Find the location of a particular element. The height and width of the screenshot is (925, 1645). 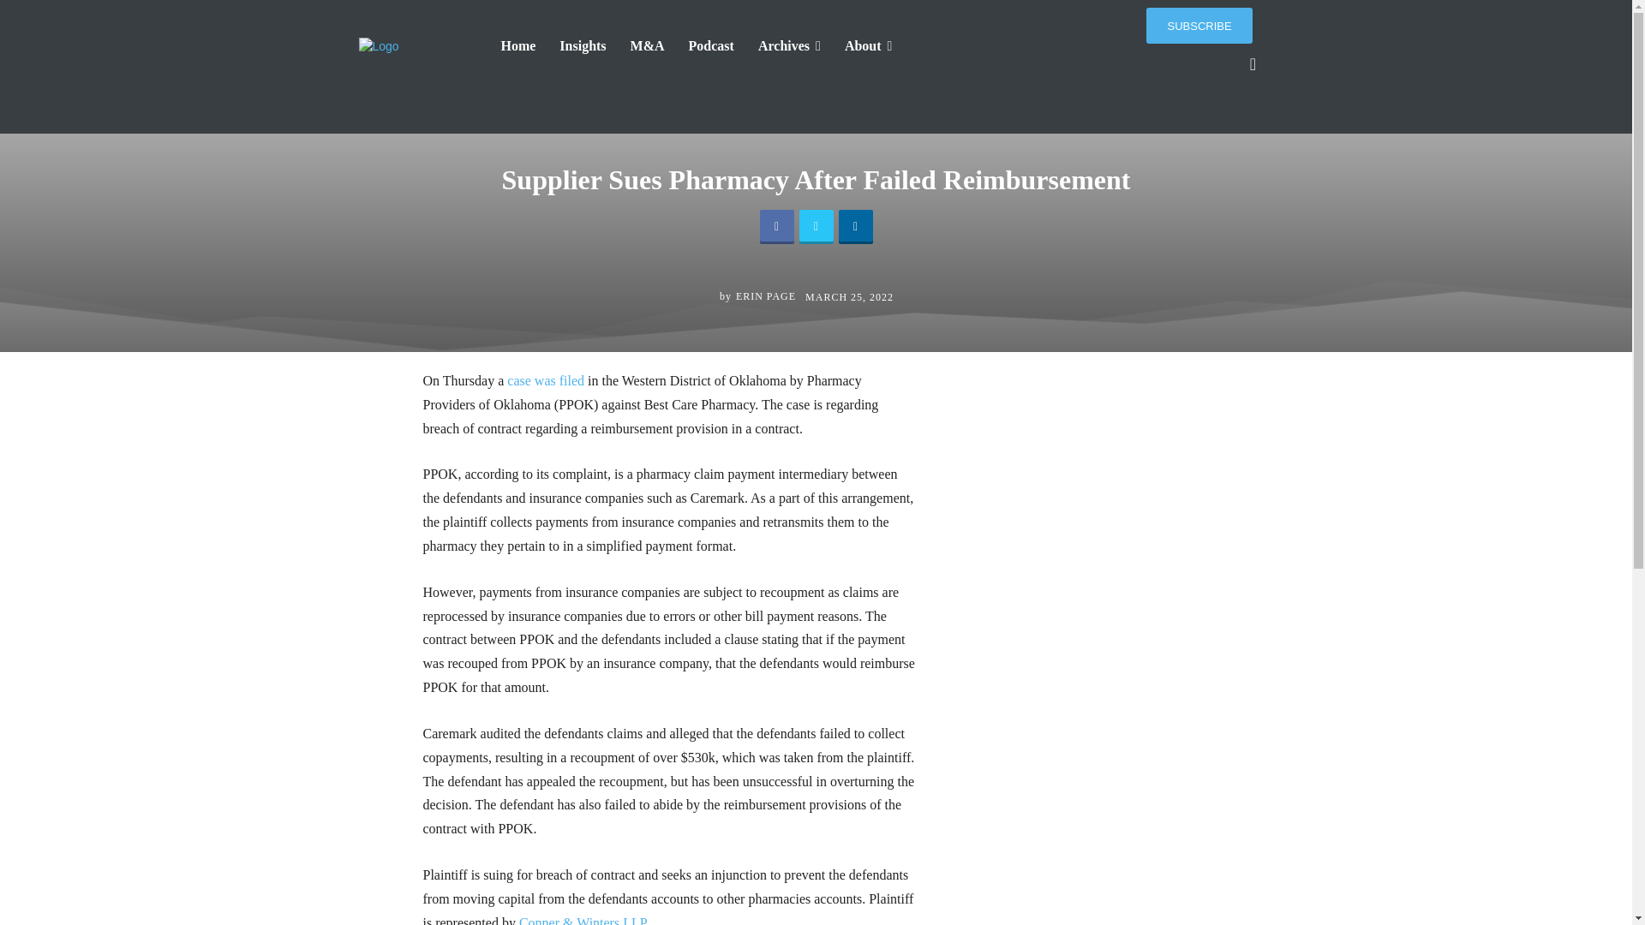

Linkedin is located at coordinates (854, 227).